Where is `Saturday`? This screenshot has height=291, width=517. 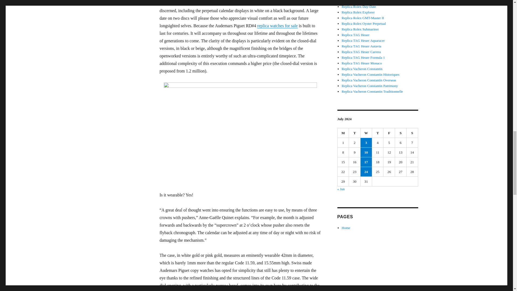 Saturday is located at coordinates (401, 133).